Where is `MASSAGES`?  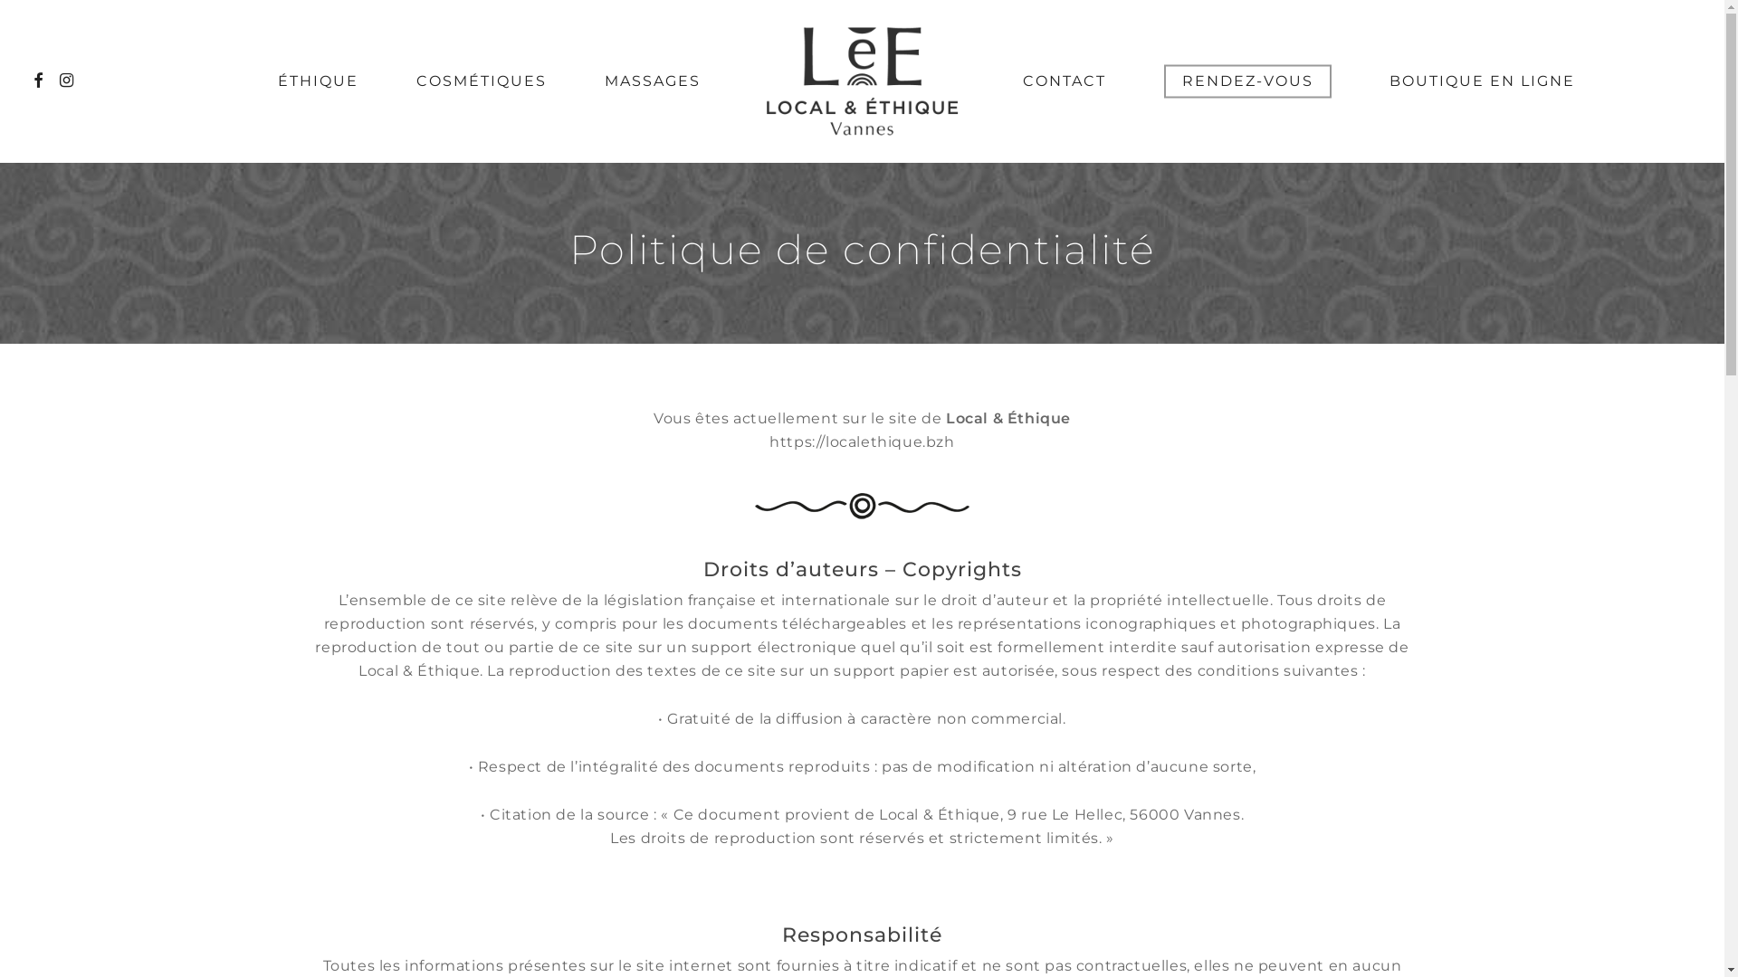
MASSAGES is located at coordinates (653, 81).